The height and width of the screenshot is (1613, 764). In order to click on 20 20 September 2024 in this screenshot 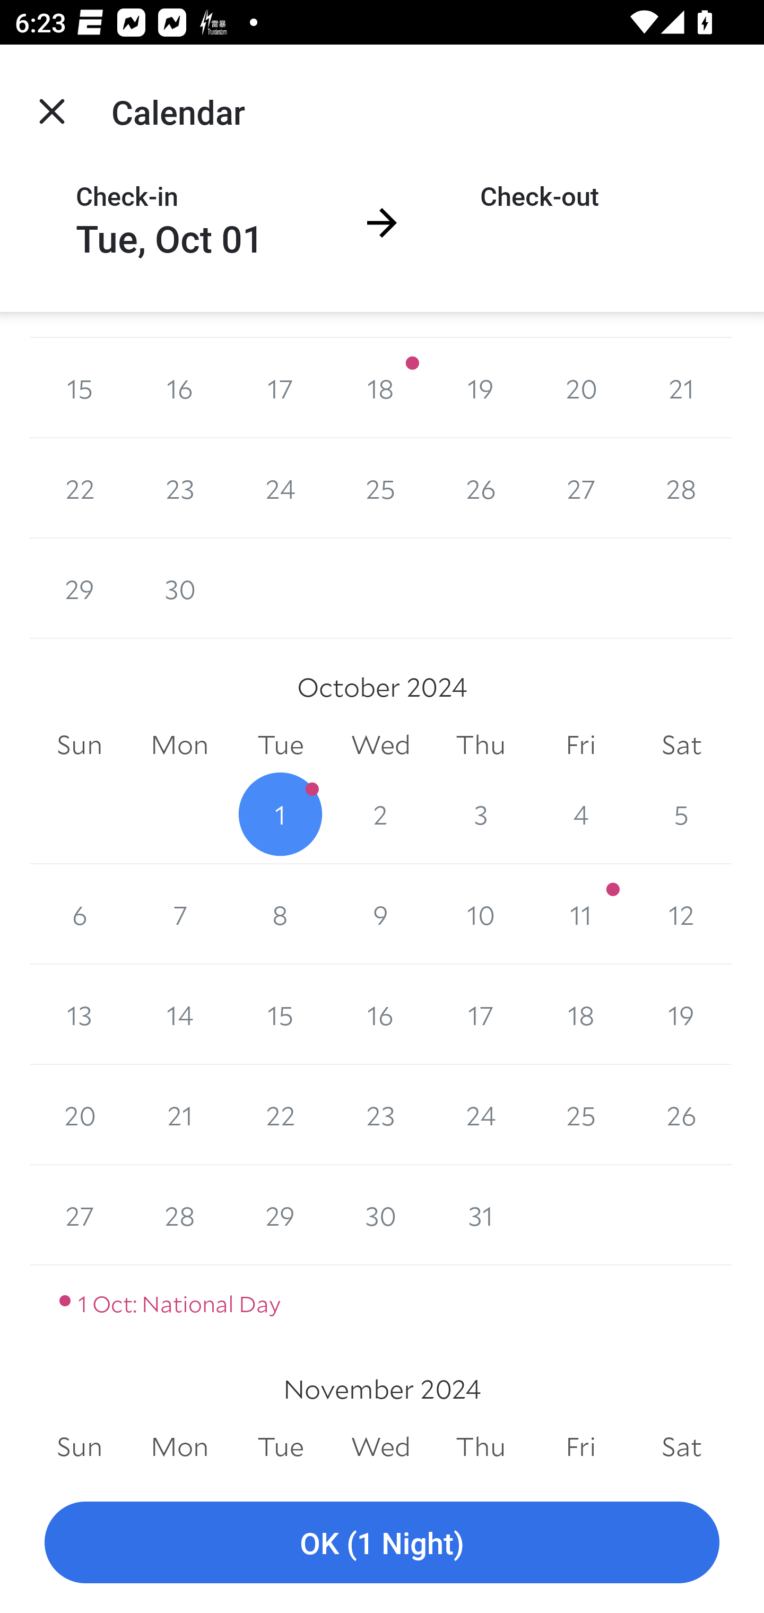, I will do `click(580, 388)`.